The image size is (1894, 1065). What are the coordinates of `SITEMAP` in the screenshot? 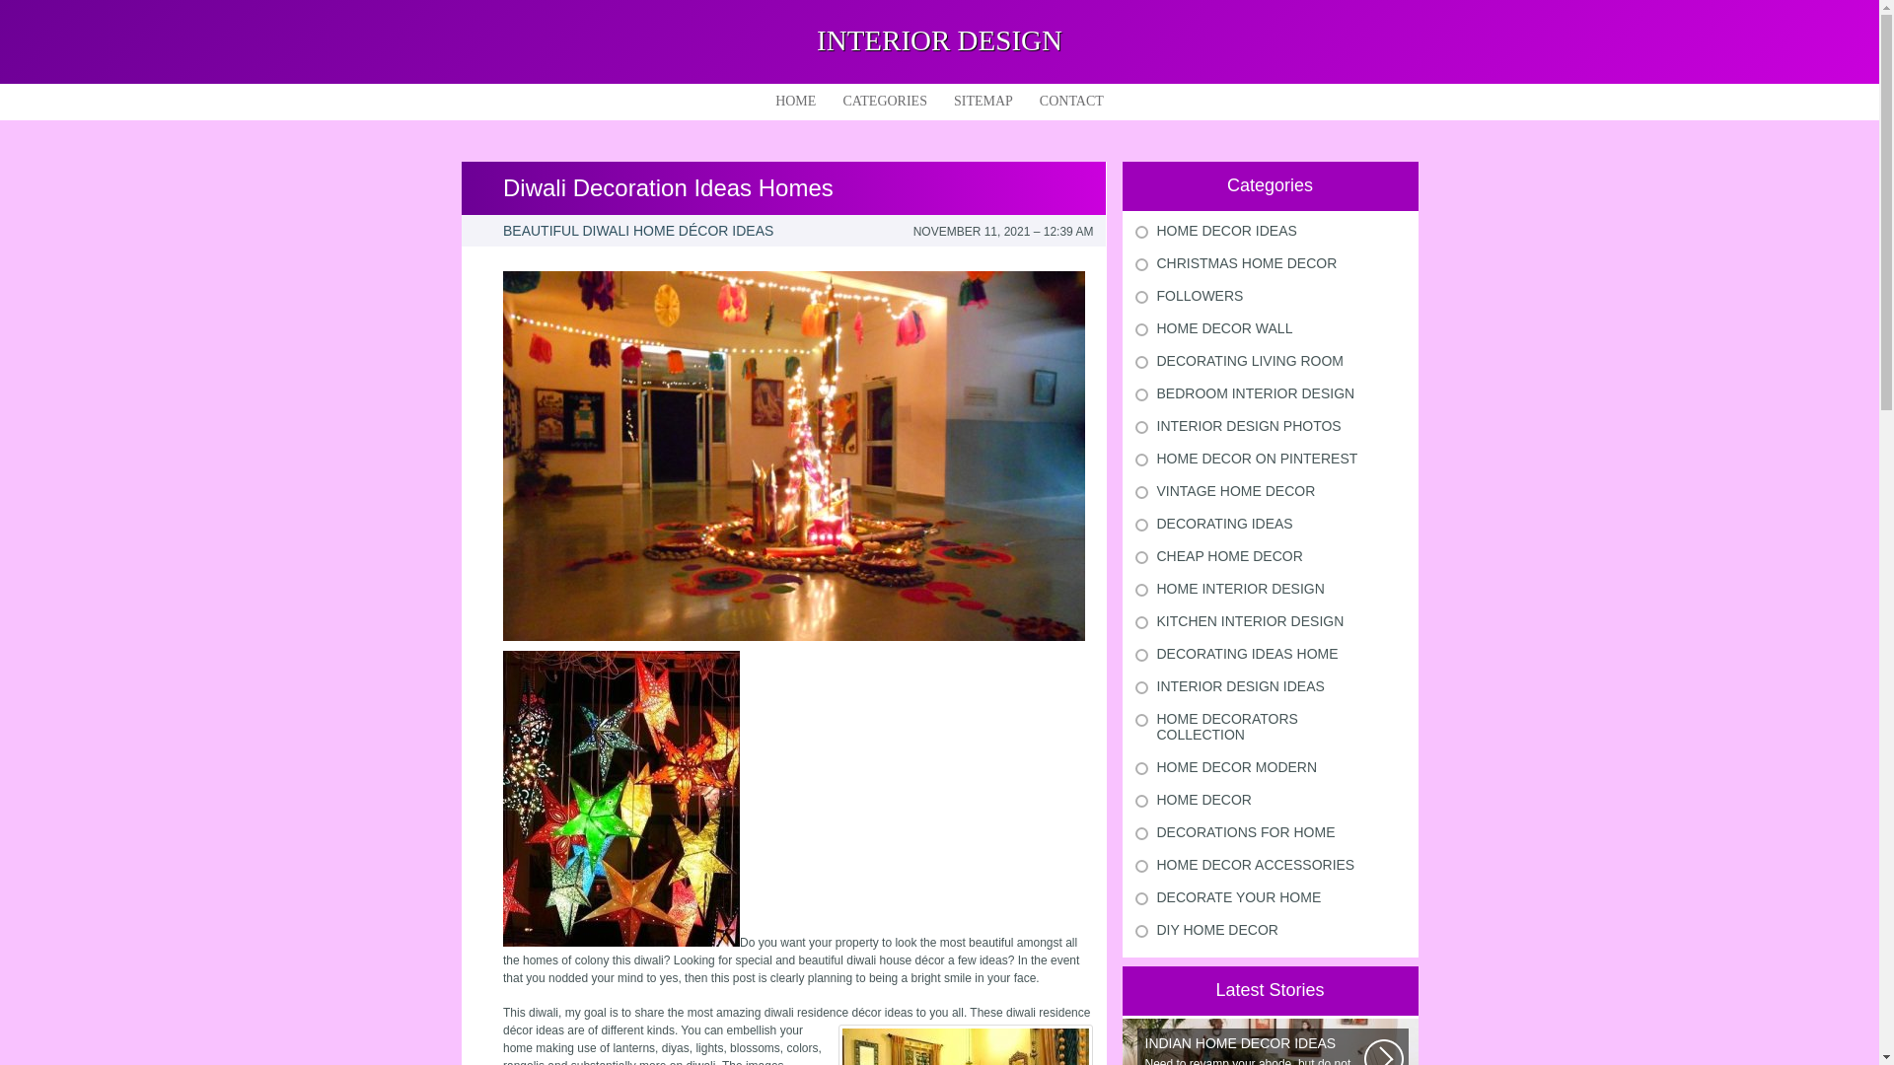 It's located at (983, 101).